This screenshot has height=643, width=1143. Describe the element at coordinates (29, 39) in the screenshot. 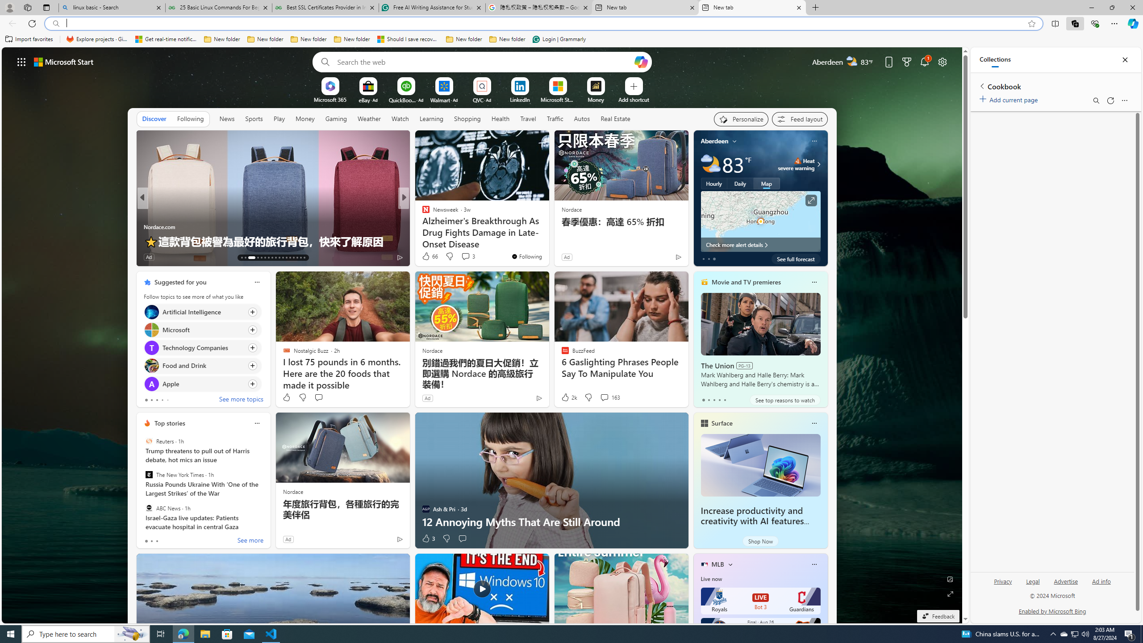

I see `Import favorites` at that location.